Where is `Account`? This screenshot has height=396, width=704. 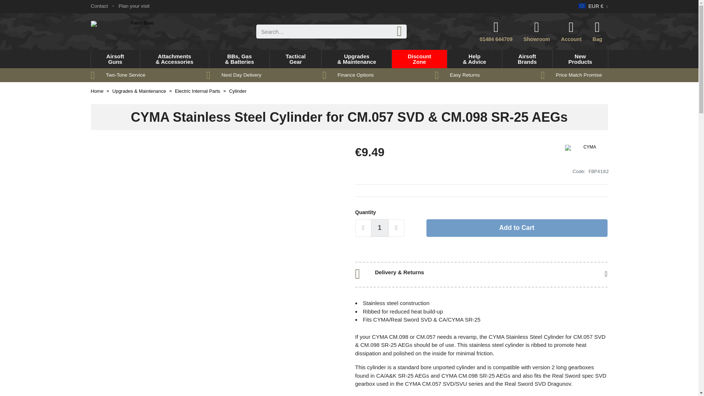 Account is located at coordinates (571, 32).